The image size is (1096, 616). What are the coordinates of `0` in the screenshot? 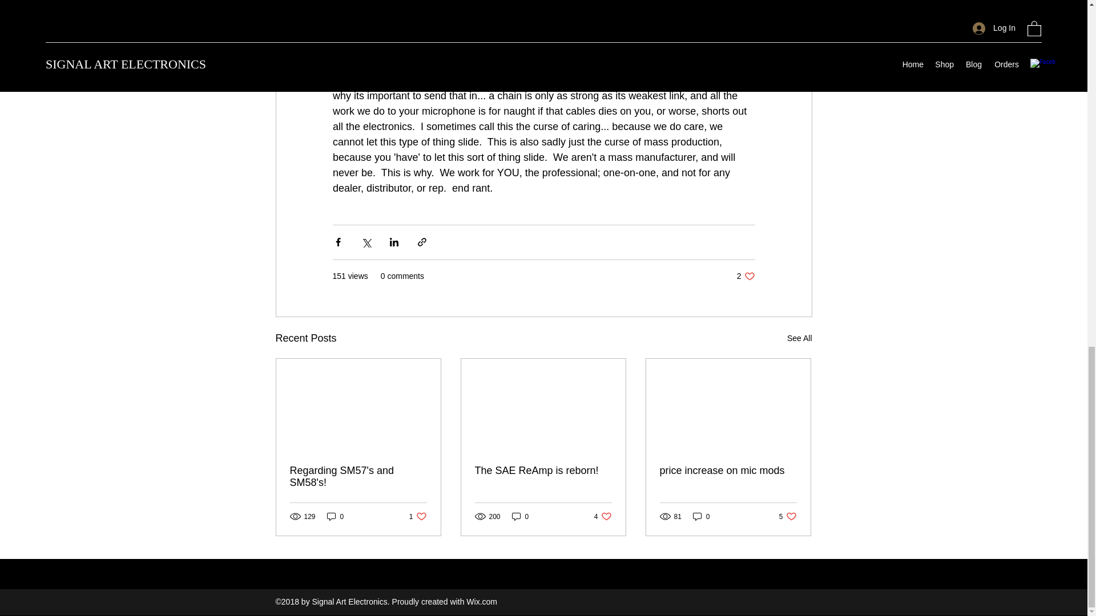 It's located at (728, 471).